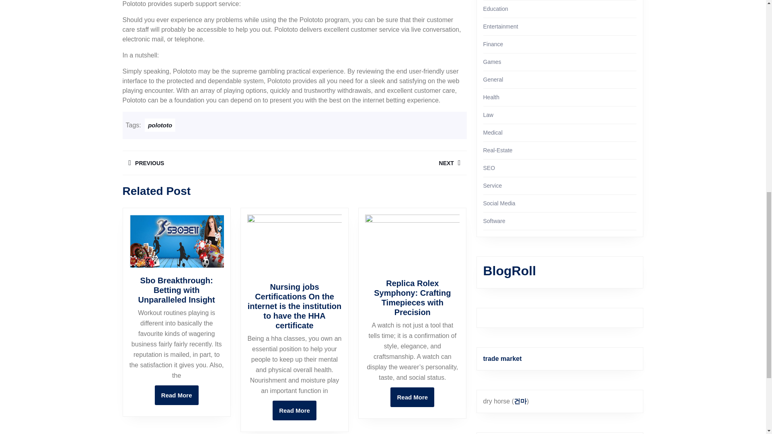  I want to click on Law, so click(491, 97).